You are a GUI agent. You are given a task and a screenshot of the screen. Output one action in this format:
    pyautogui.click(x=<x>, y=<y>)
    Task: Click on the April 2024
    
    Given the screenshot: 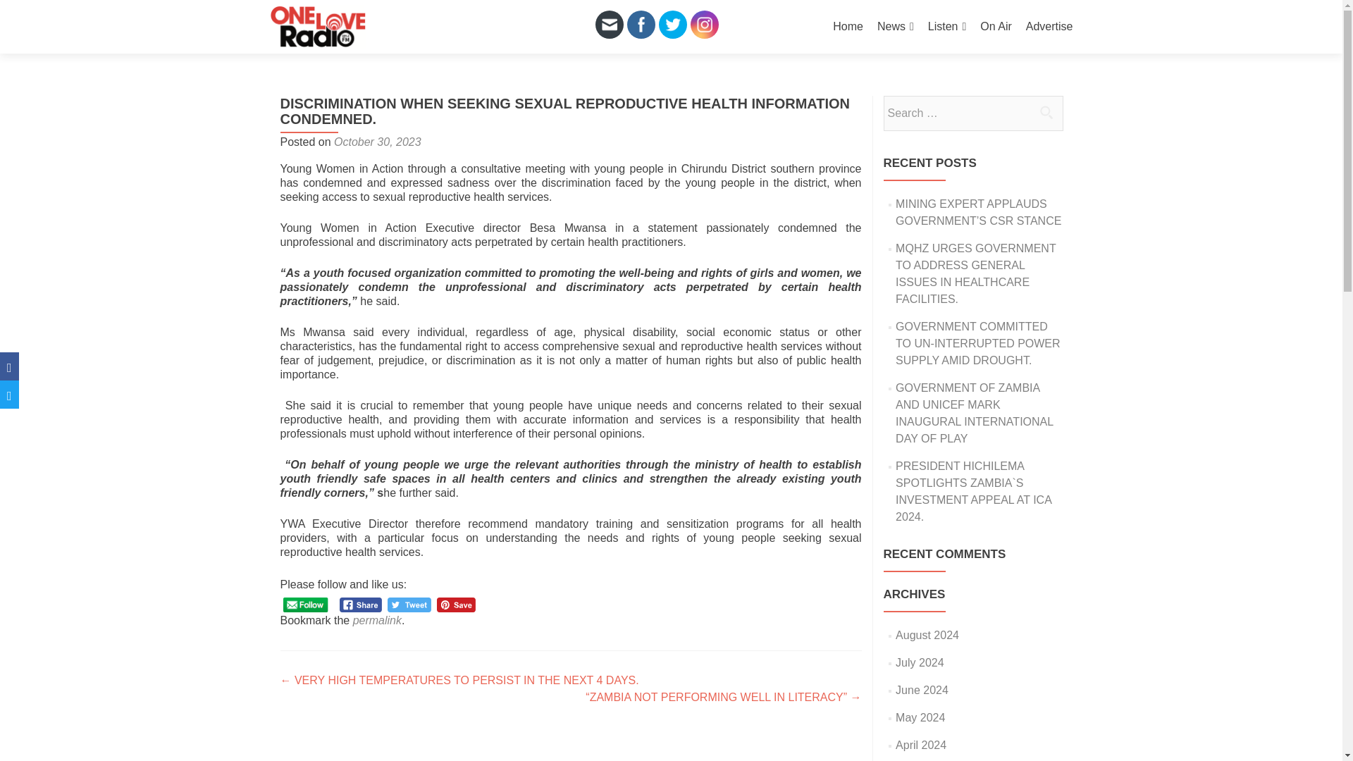 What is the action you would take?
    pyautogui.click(x=920, y=744)
    